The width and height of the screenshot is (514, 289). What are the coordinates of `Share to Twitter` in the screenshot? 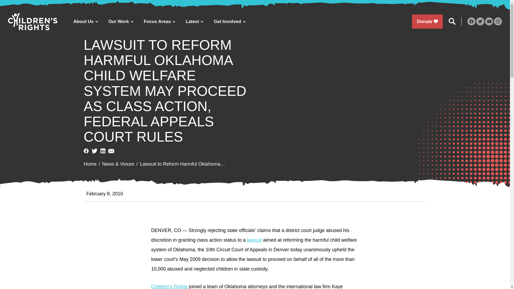 It's located at (94, 151).